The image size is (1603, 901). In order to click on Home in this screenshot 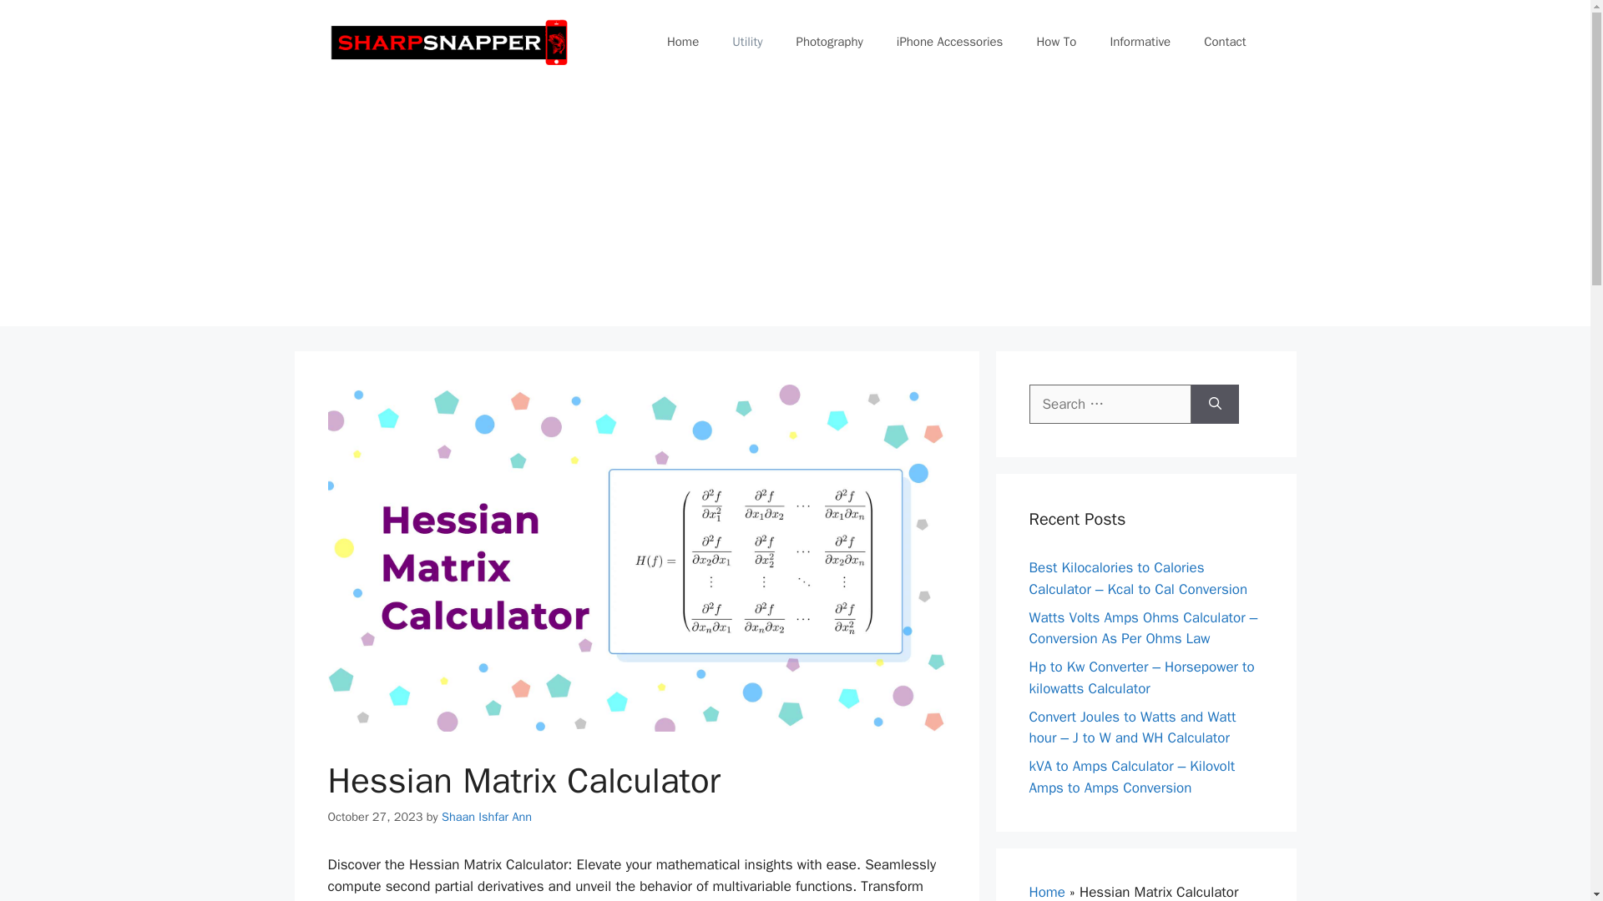, I will do `click(683, 42)`.